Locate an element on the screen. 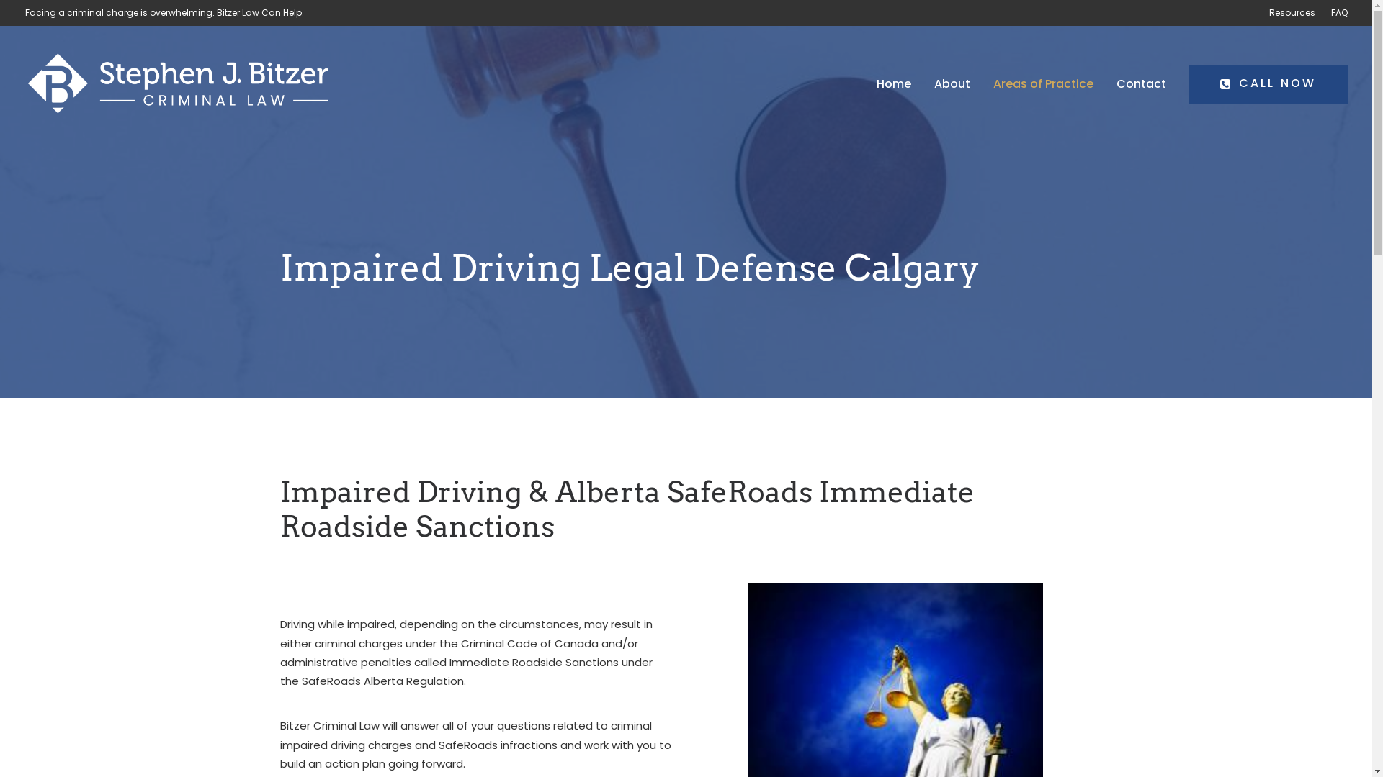 This screenshot has width=1383, height=777. Areas of Practice is located at coordinates (1043, 84).